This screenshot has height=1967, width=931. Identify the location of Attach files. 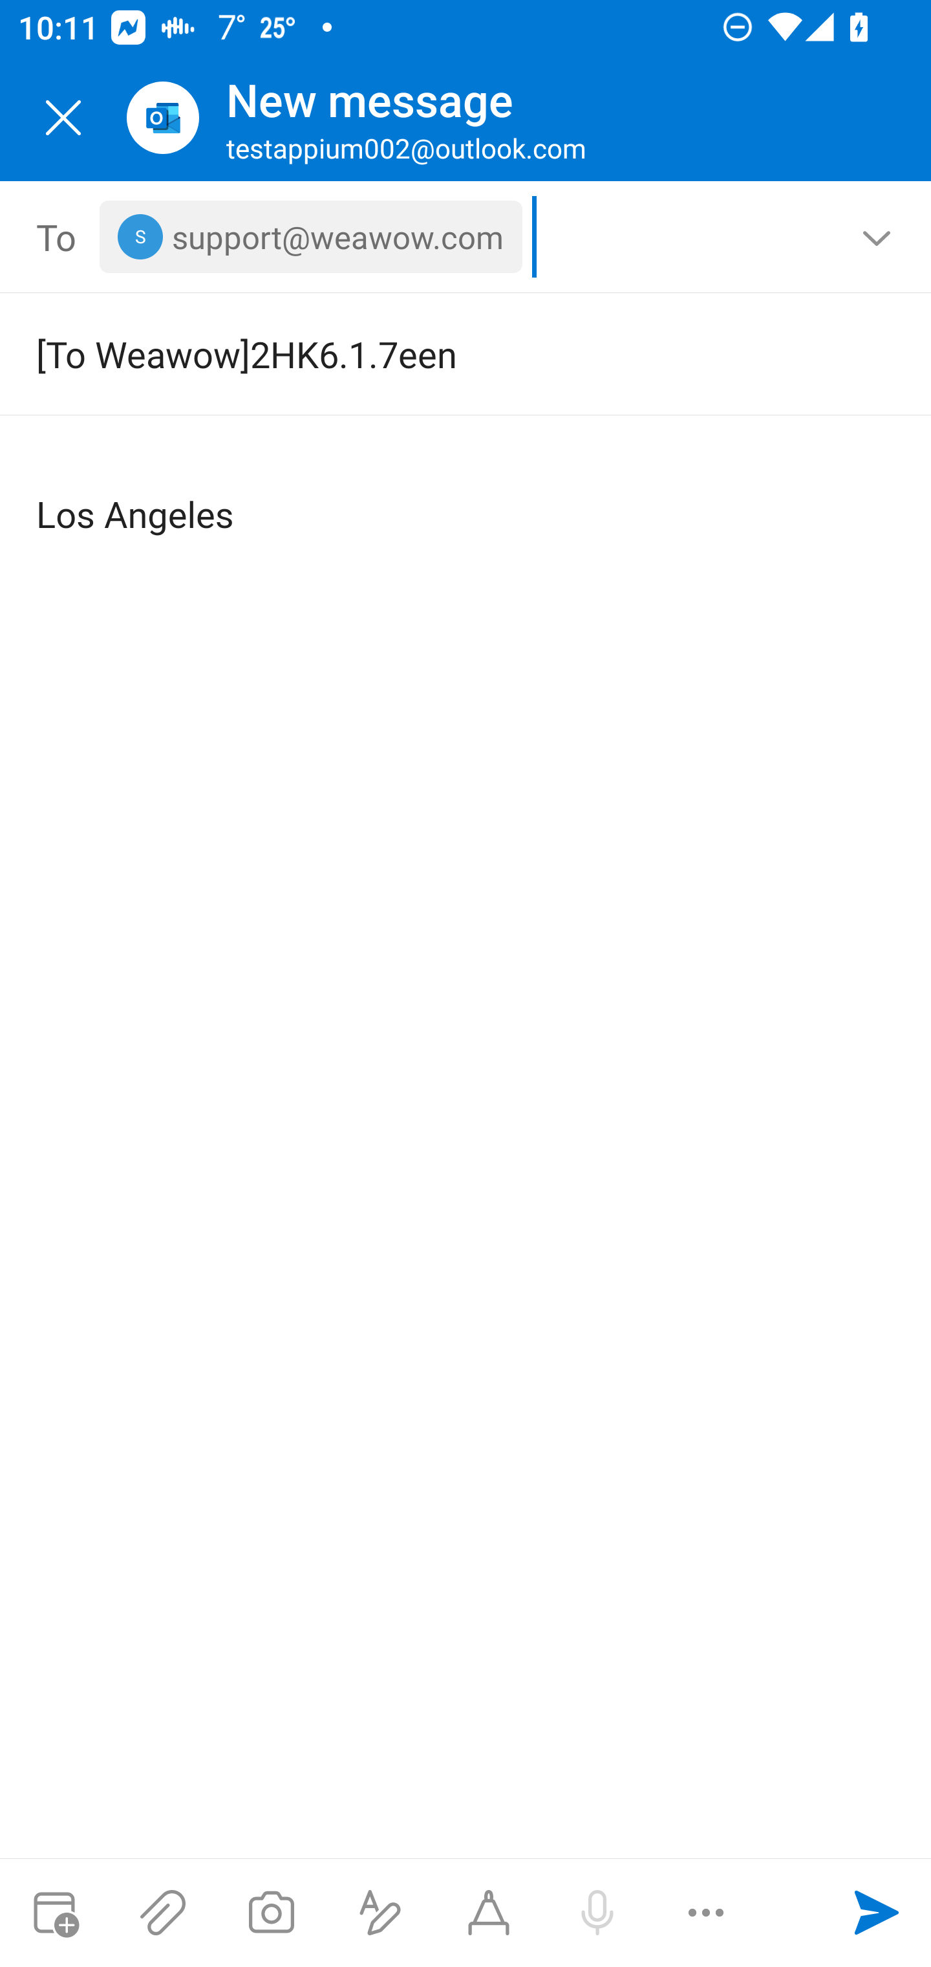
(163, 1913).